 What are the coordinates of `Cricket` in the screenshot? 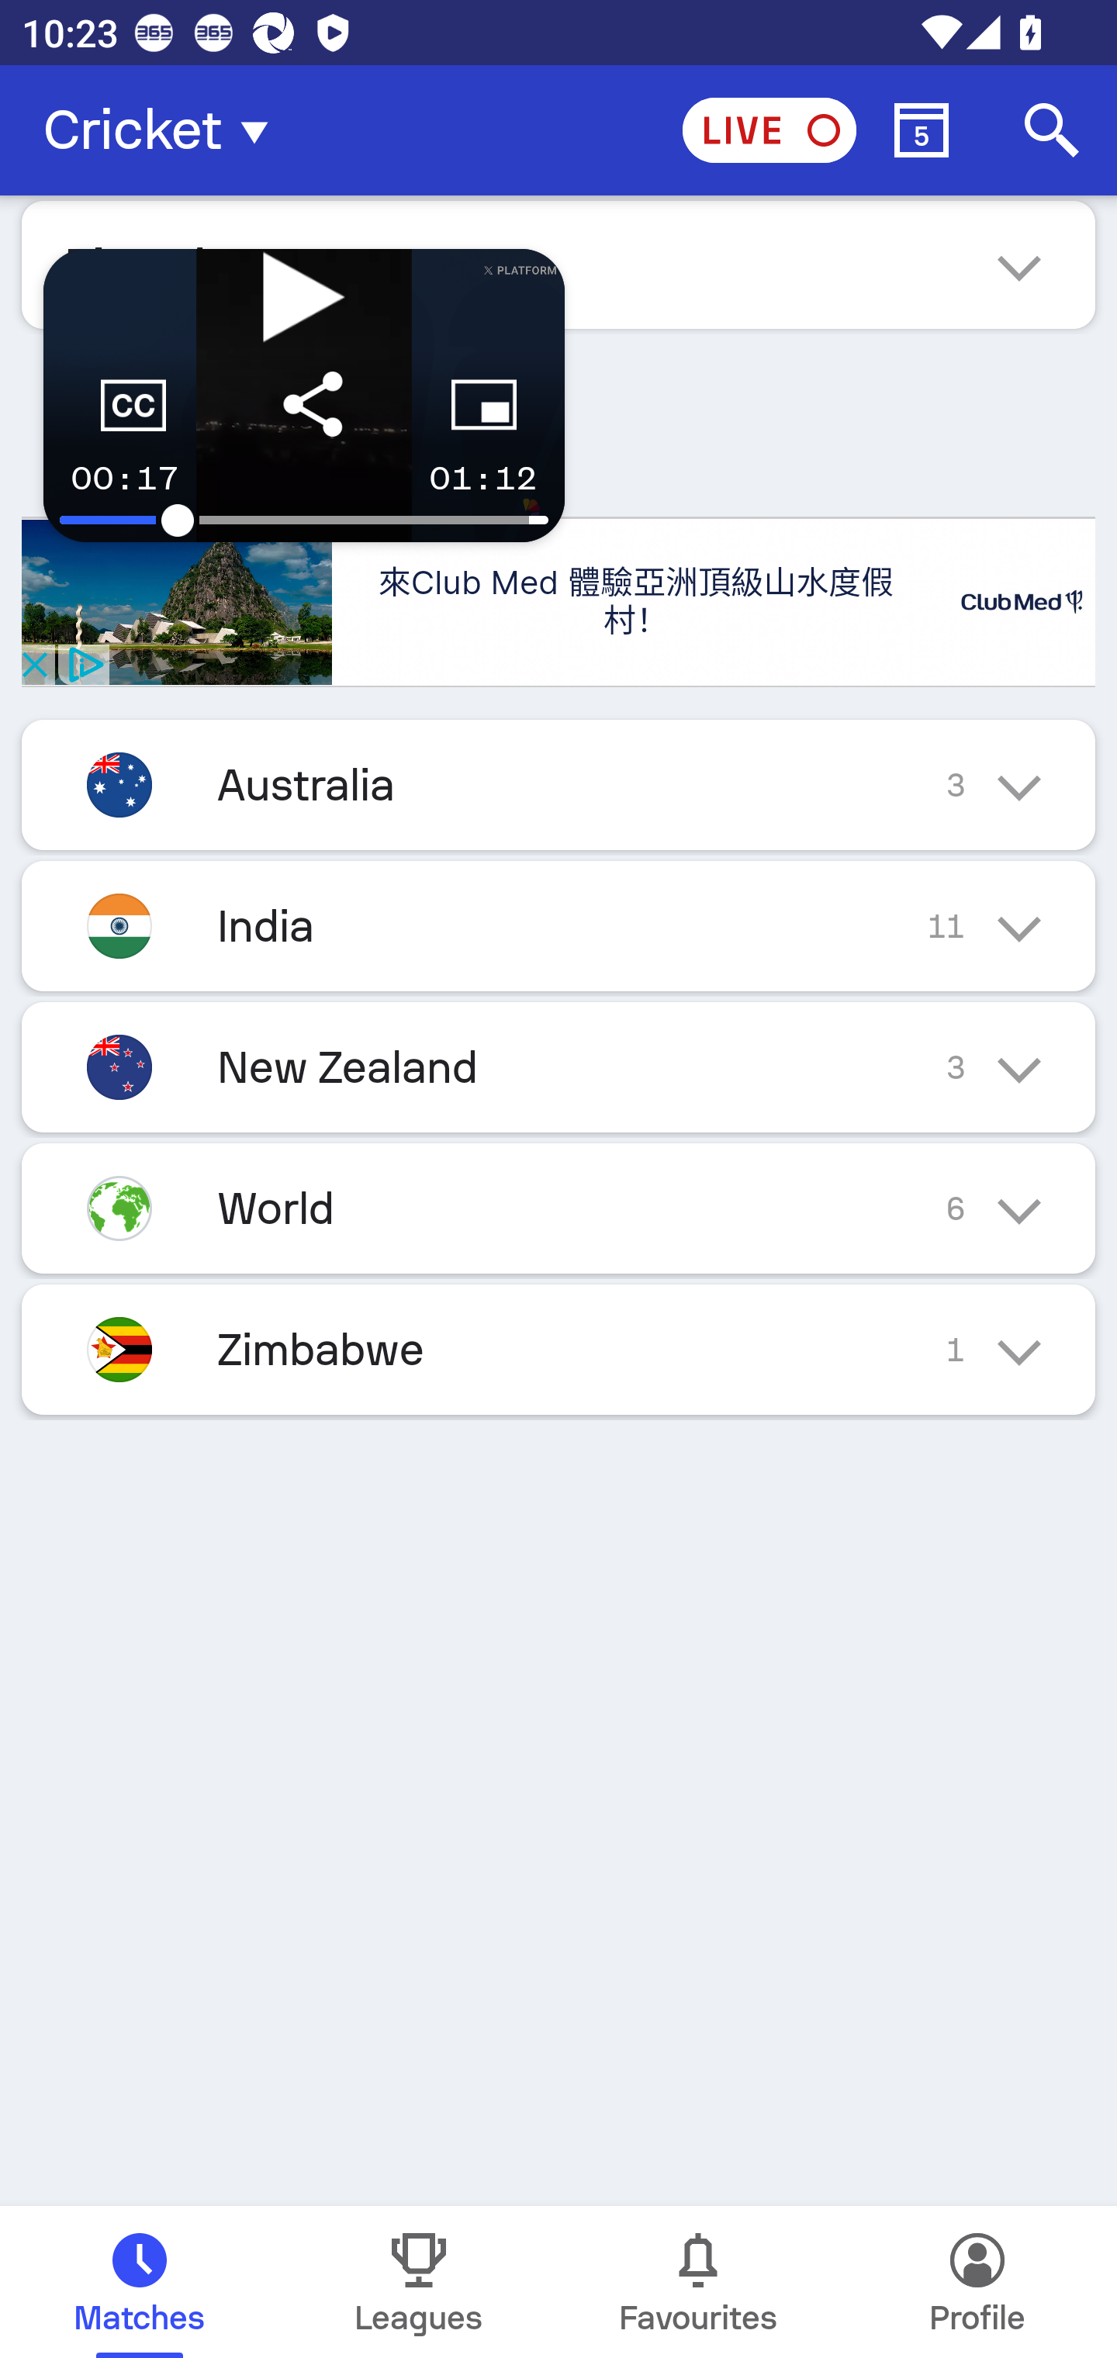 It's located at (164, 130).